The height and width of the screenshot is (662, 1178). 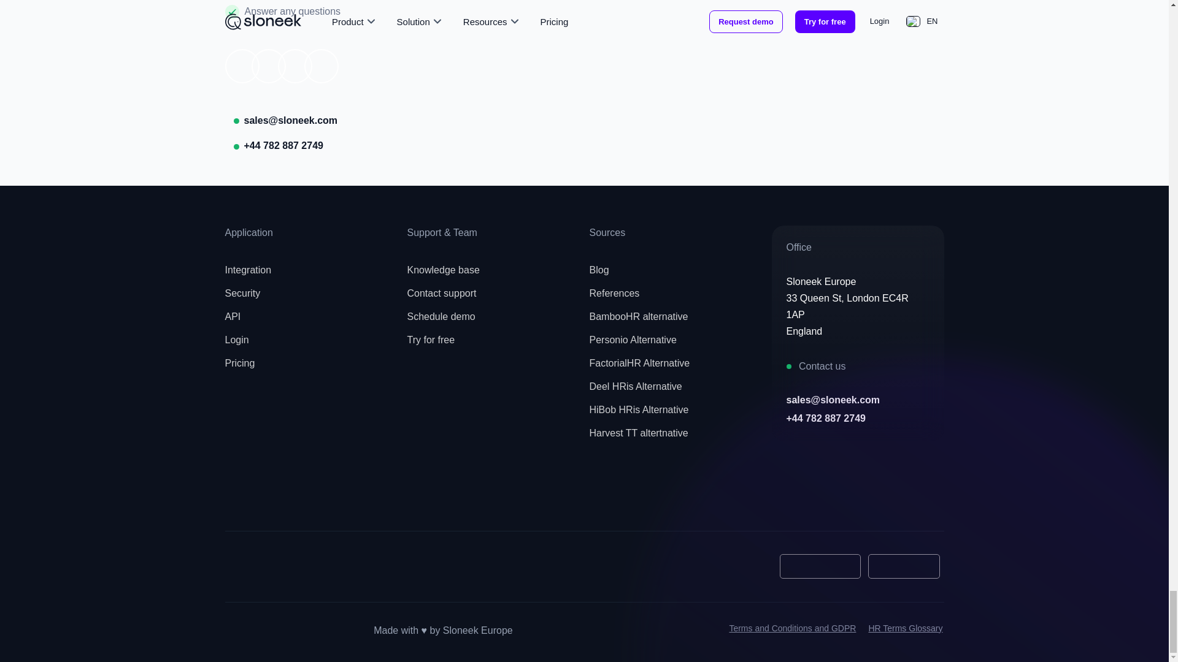 What do you see at coordinates (404, 495) in the screenshot?
I see `audioboom` at bounding box center [404, 495].